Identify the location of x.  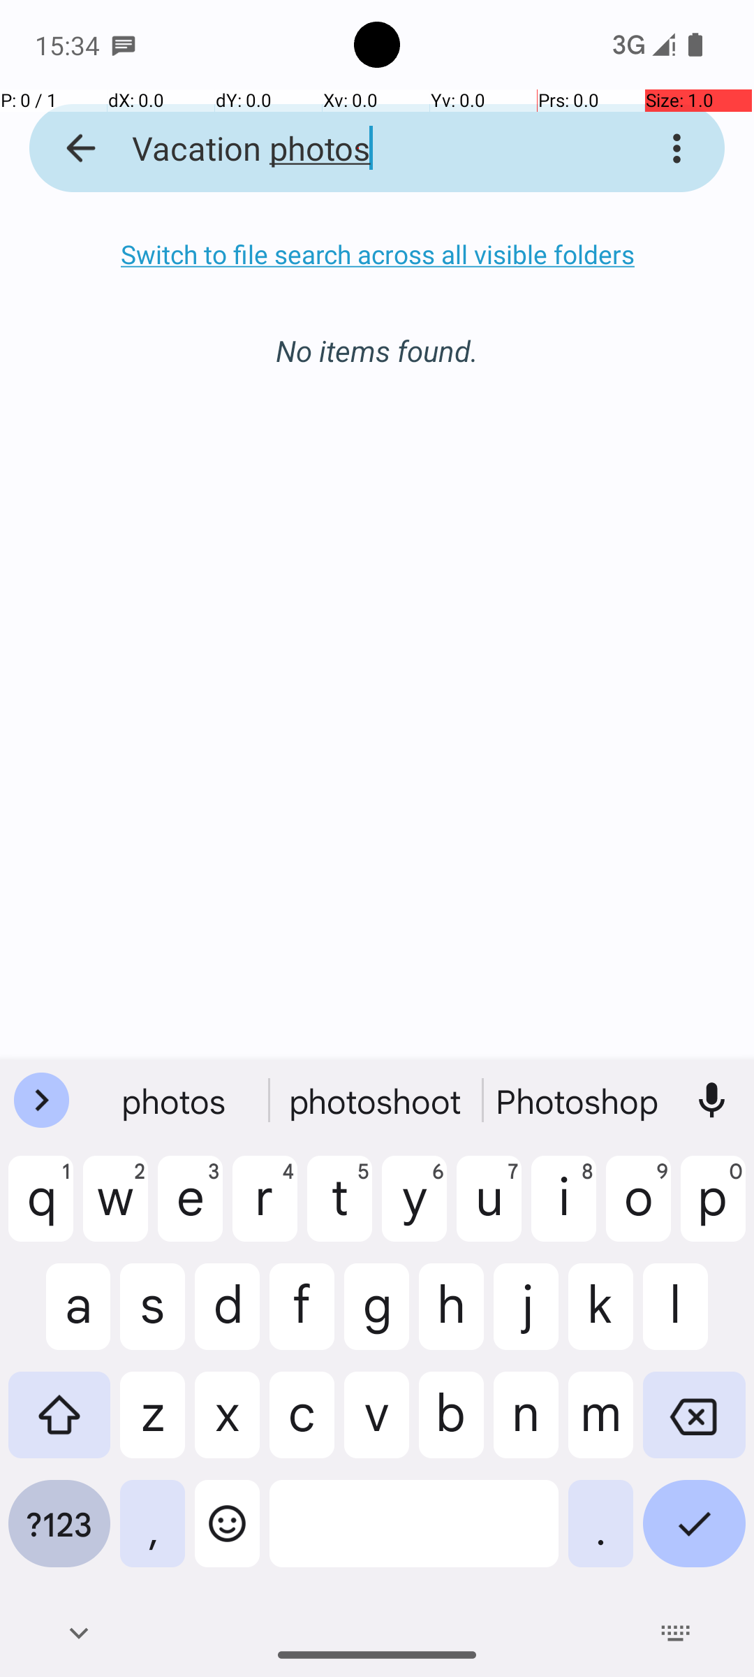
(228, 1425).